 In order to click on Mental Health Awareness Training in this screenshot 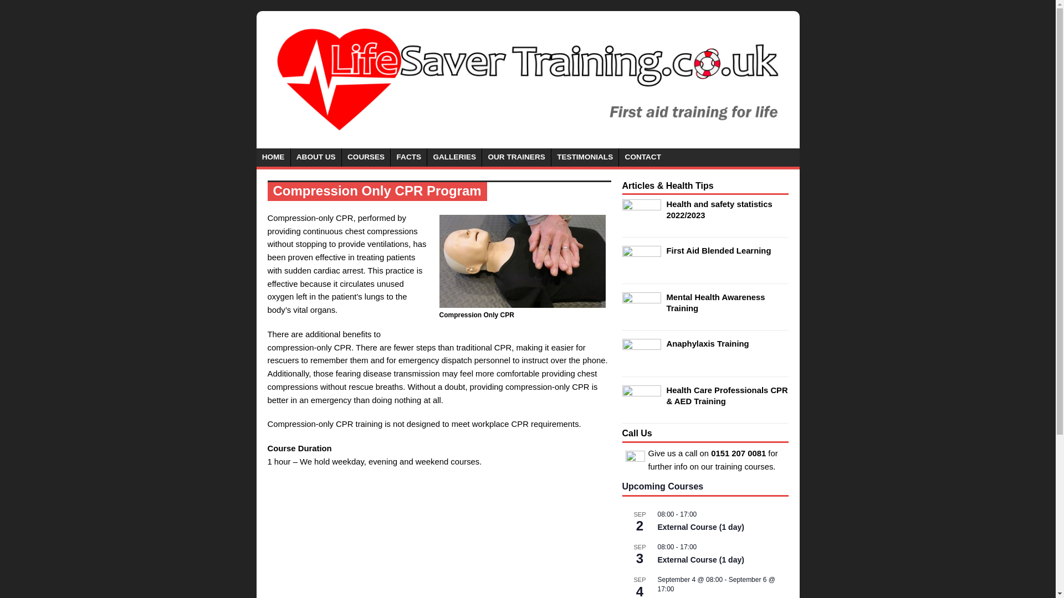, I will do `click(641, 315)`.